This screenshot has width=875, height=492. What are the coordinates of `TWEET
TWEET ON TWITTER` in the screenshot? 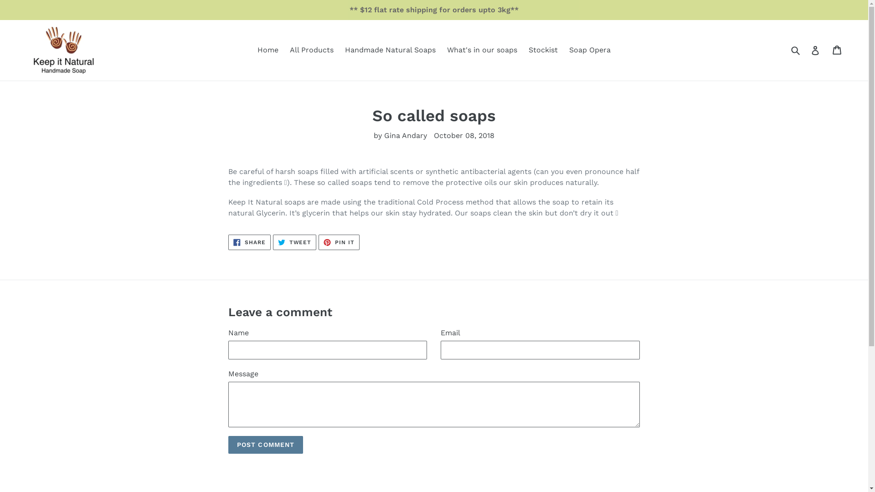 It's located at (295, 242).